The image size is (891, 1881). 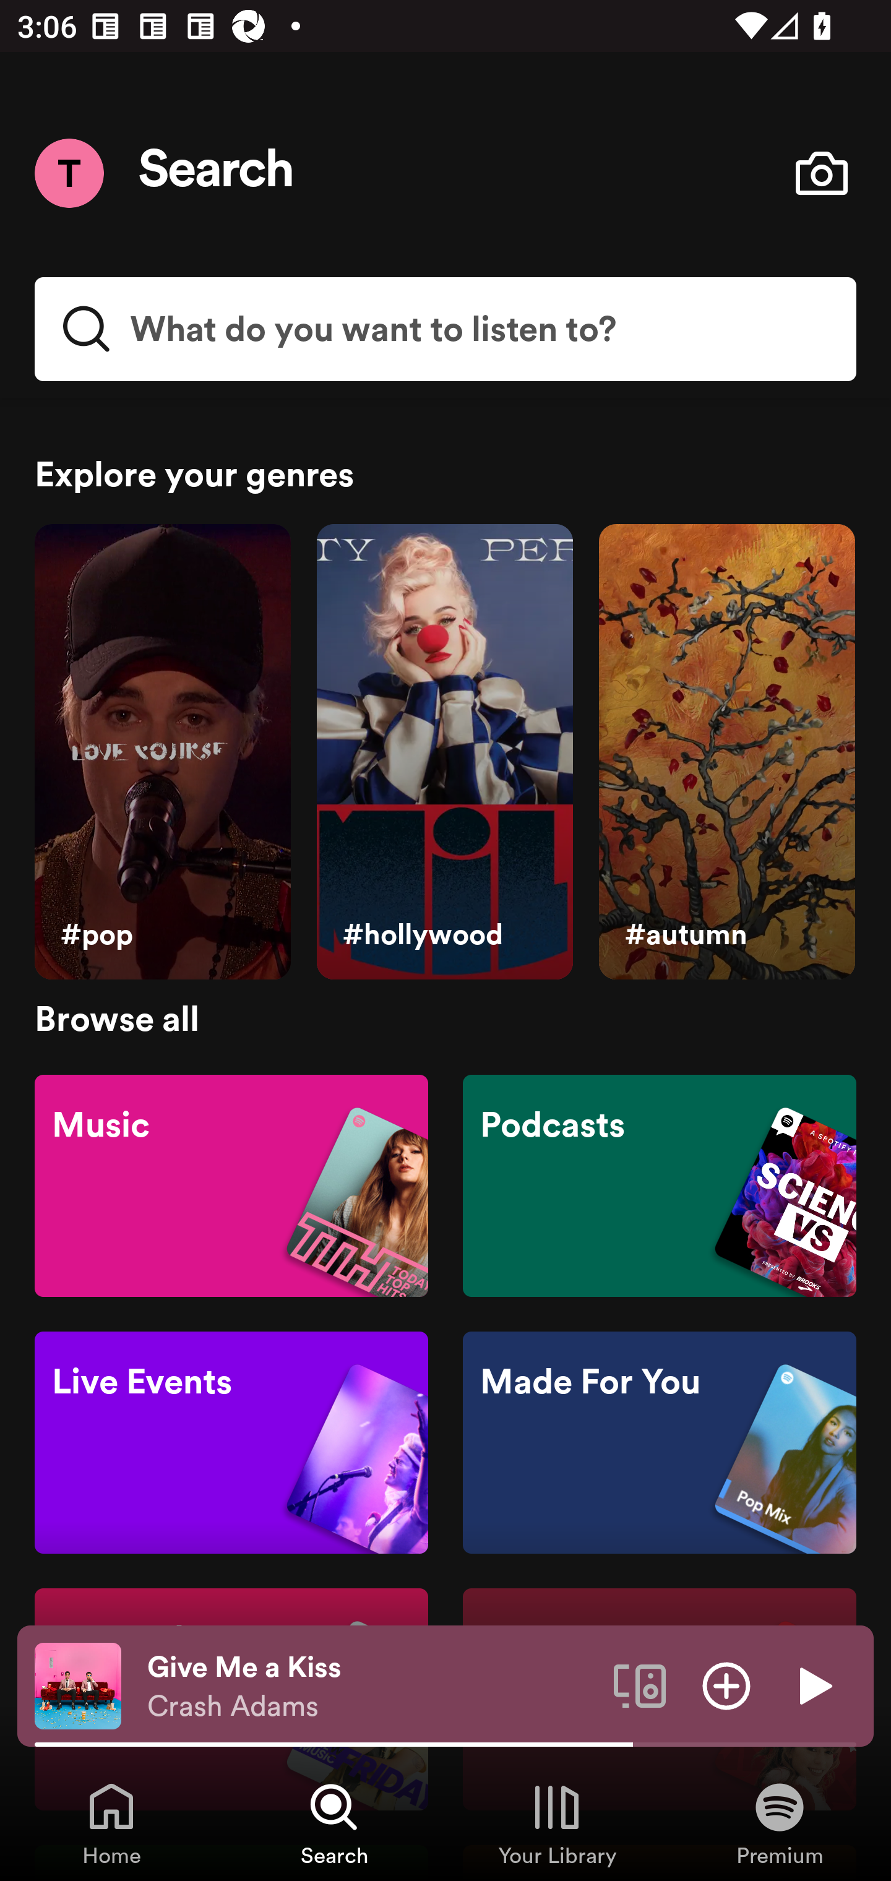 What do you see at coordinates (162, 752) in the screenshot?
I see `#pop` at bounding box center [162, 752].